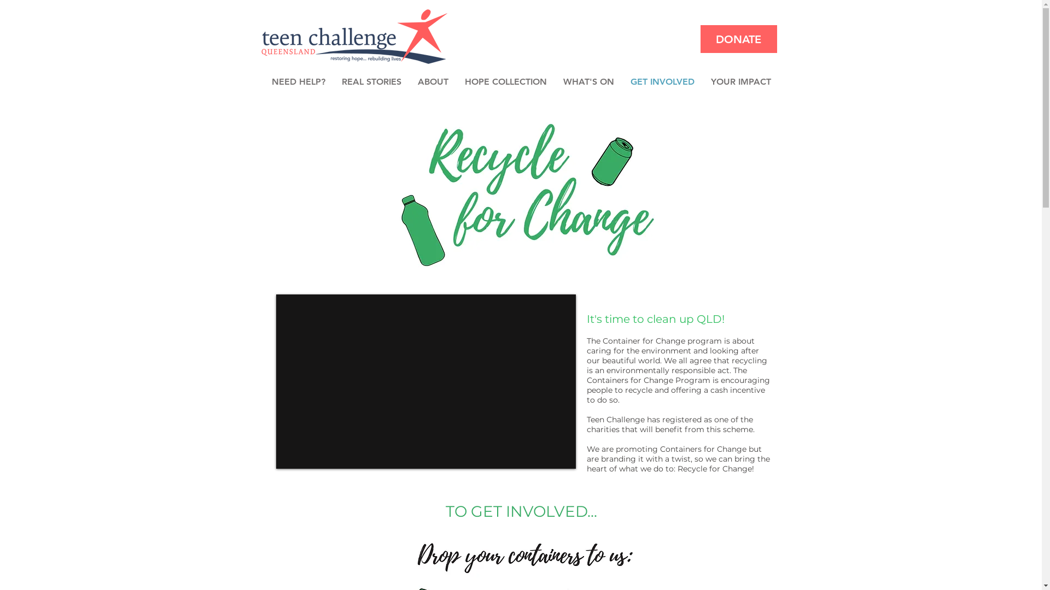  Describe the element at coordinates (740, 82) in the screenshot. I see `YOUR IMPACT` at that location.